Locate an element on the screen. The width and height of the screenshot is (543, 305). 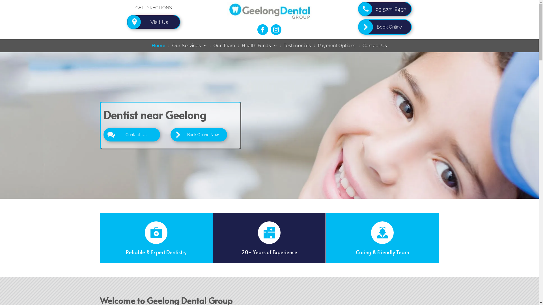
Health Funds is located at coordinates (259, 46).